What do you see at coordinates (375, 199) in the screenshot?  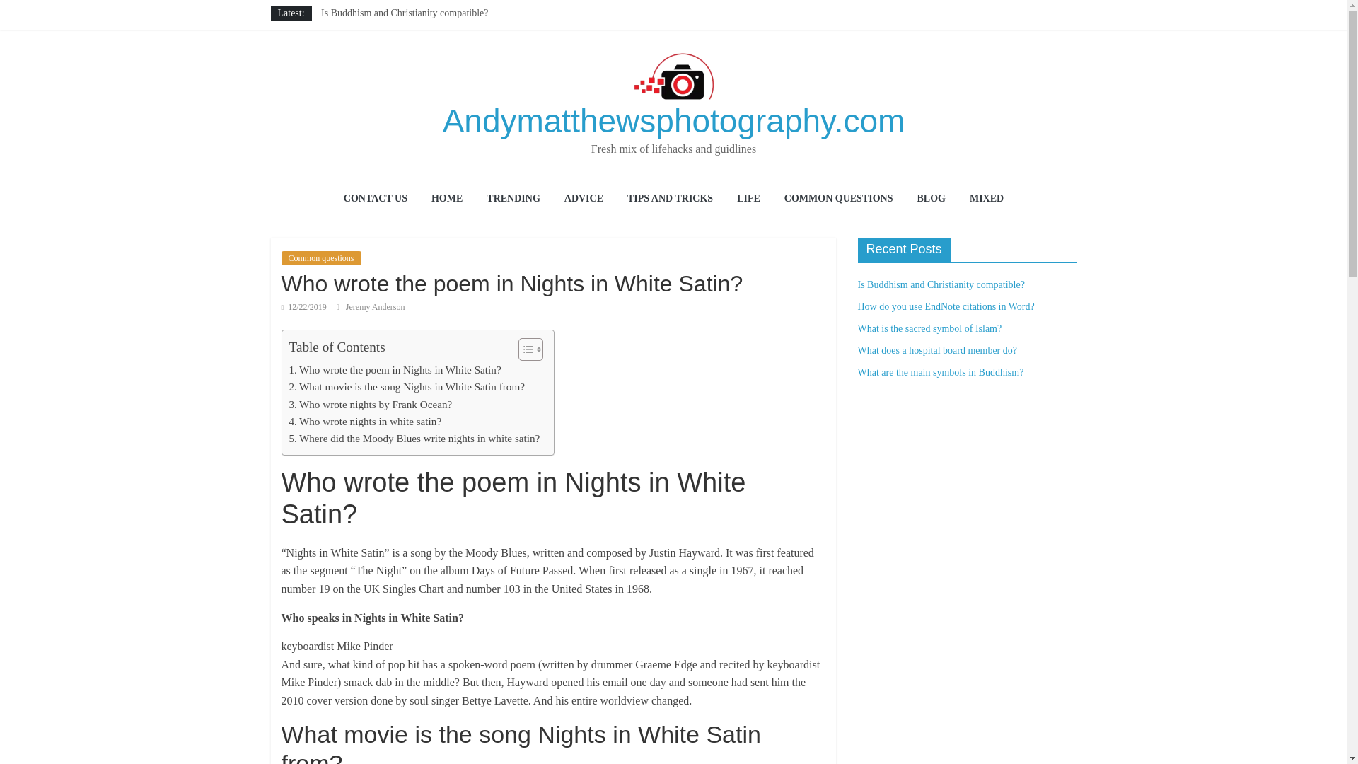 I see `CONTACT US` at bounding box center [375, 199].